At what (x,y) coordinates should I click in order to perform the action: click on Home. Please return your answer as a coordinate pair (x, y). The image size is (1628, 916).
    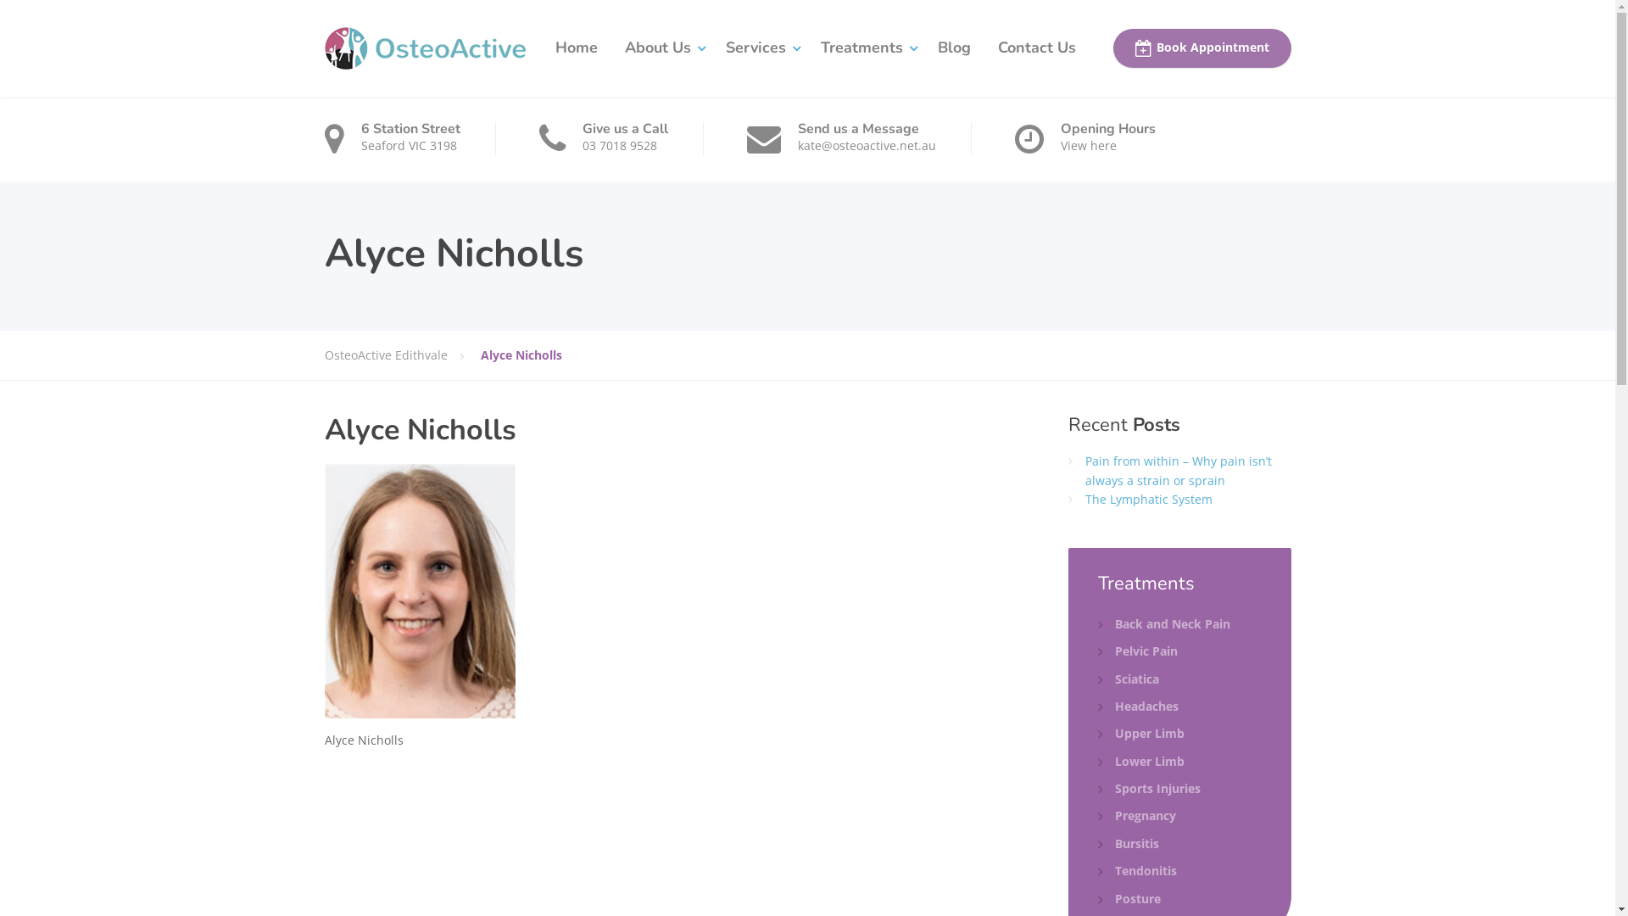
    Looking at the image, I should click on (576, 48).